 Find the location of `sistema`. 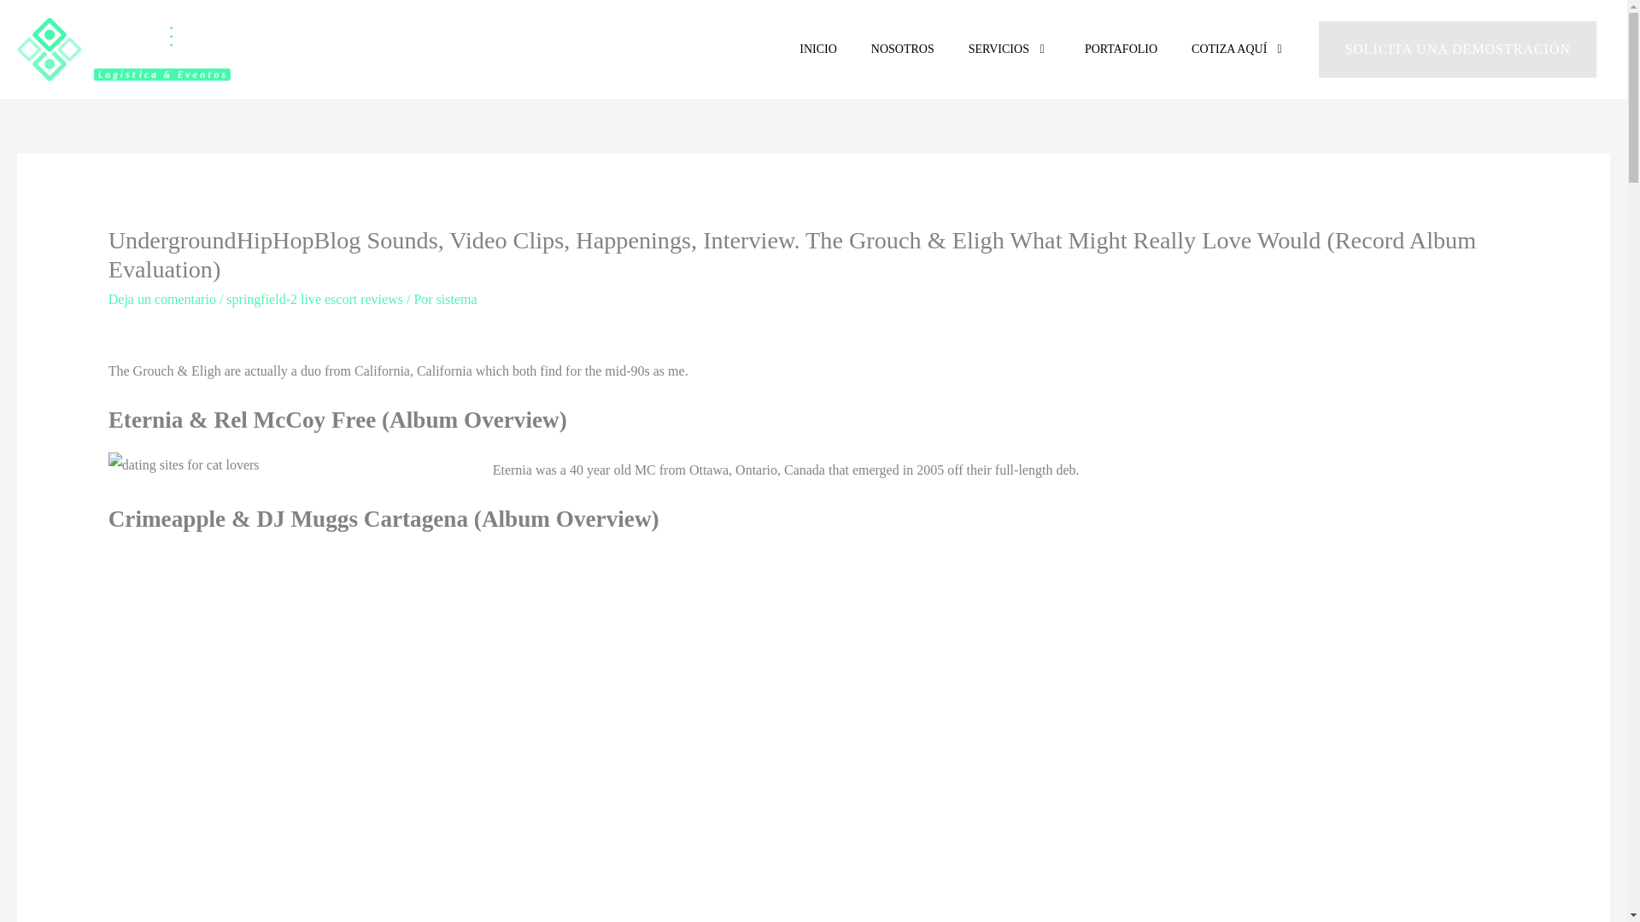

sistema is located at coordinates (456, 299).